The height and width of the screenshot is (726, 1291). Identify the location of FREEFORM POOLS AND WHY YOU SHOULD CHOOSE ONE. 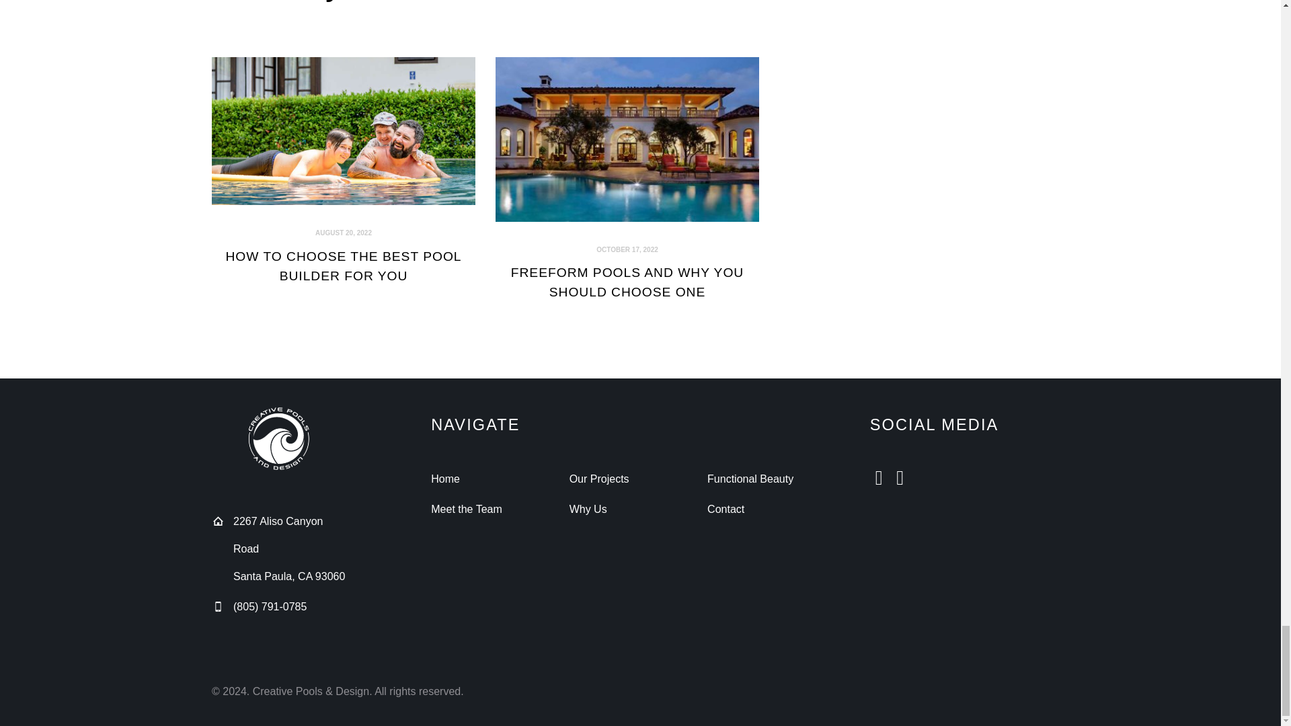
(627, 283).